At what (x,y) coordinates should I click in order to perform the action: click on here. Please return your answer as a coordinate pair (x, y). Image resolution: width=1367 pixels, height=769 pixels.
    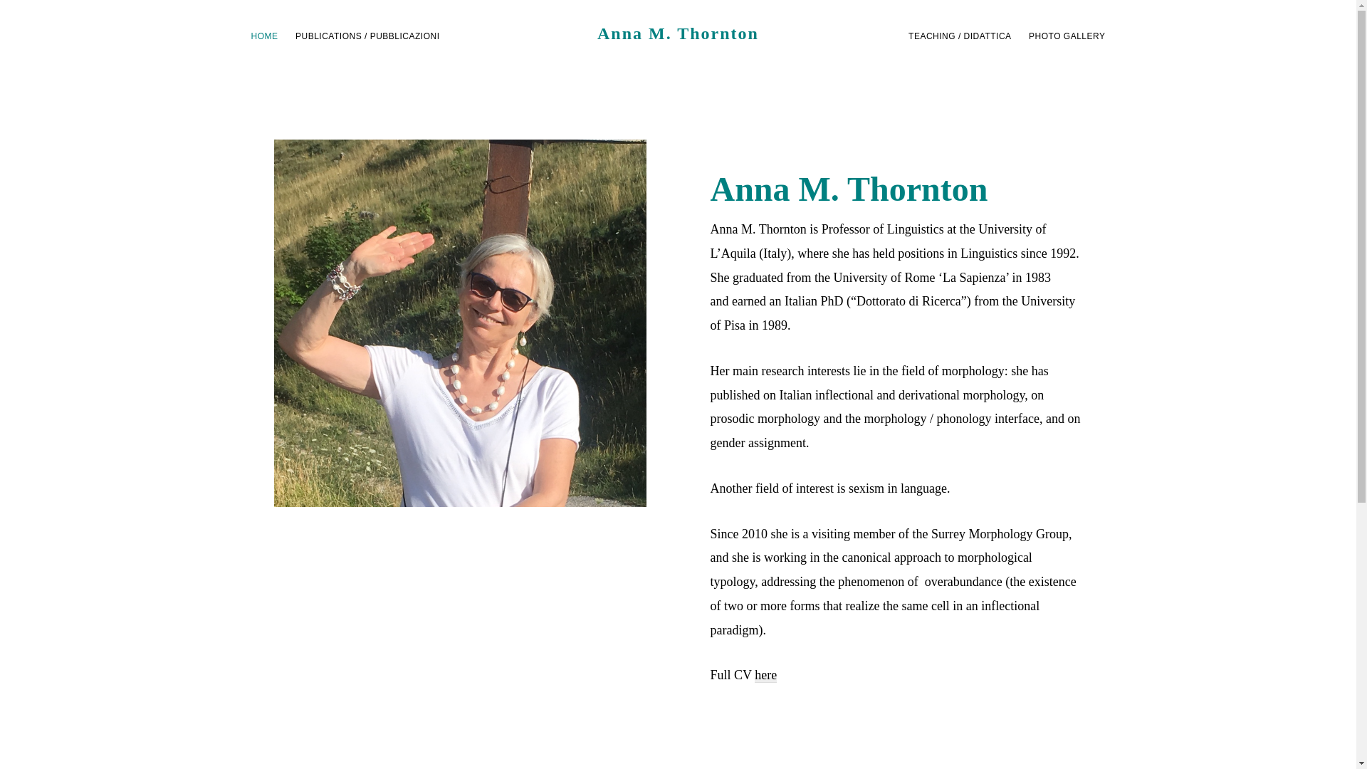
    Looking at the image, I should click on (765, 675).